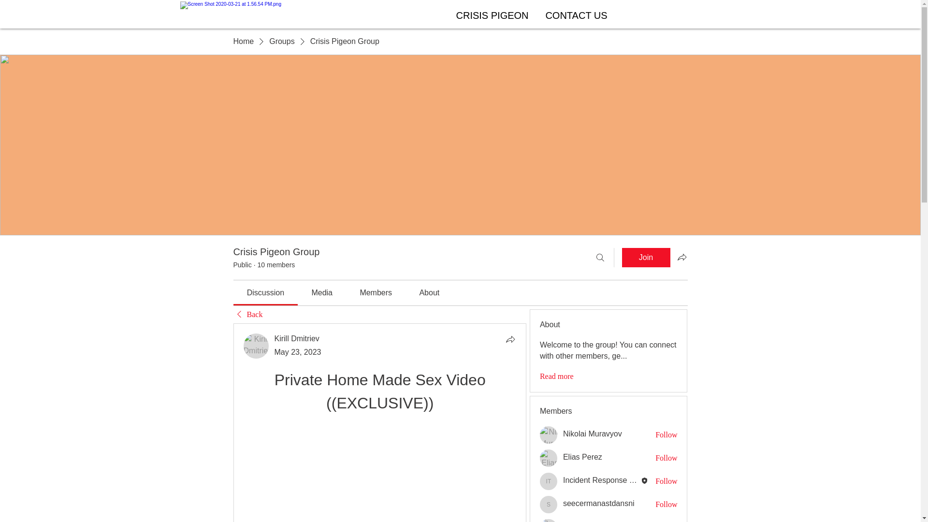 The image size is (928, 522). Describe the element at coordinates (593, 434) in the screenshot. I see `Nikolai Muravyov` at that location.